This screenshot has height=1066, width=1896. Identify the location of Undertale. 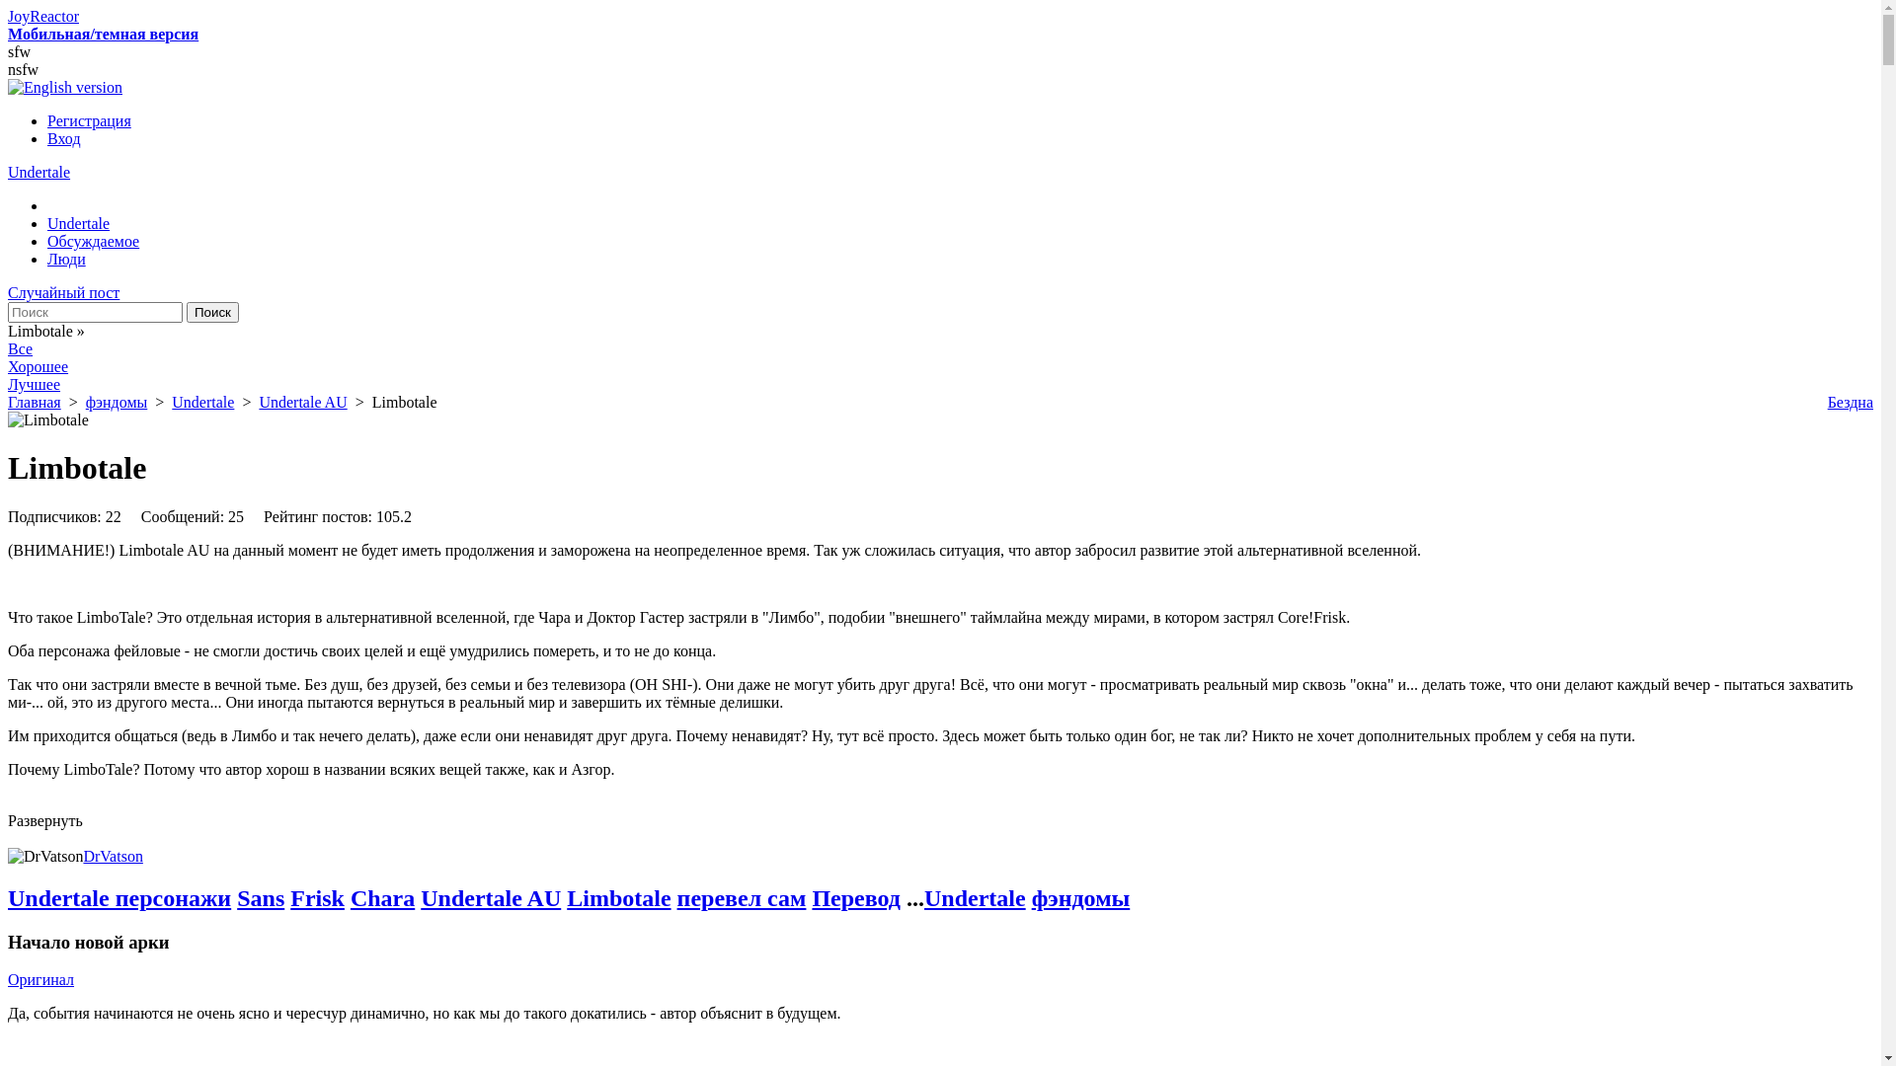
(203, 403).